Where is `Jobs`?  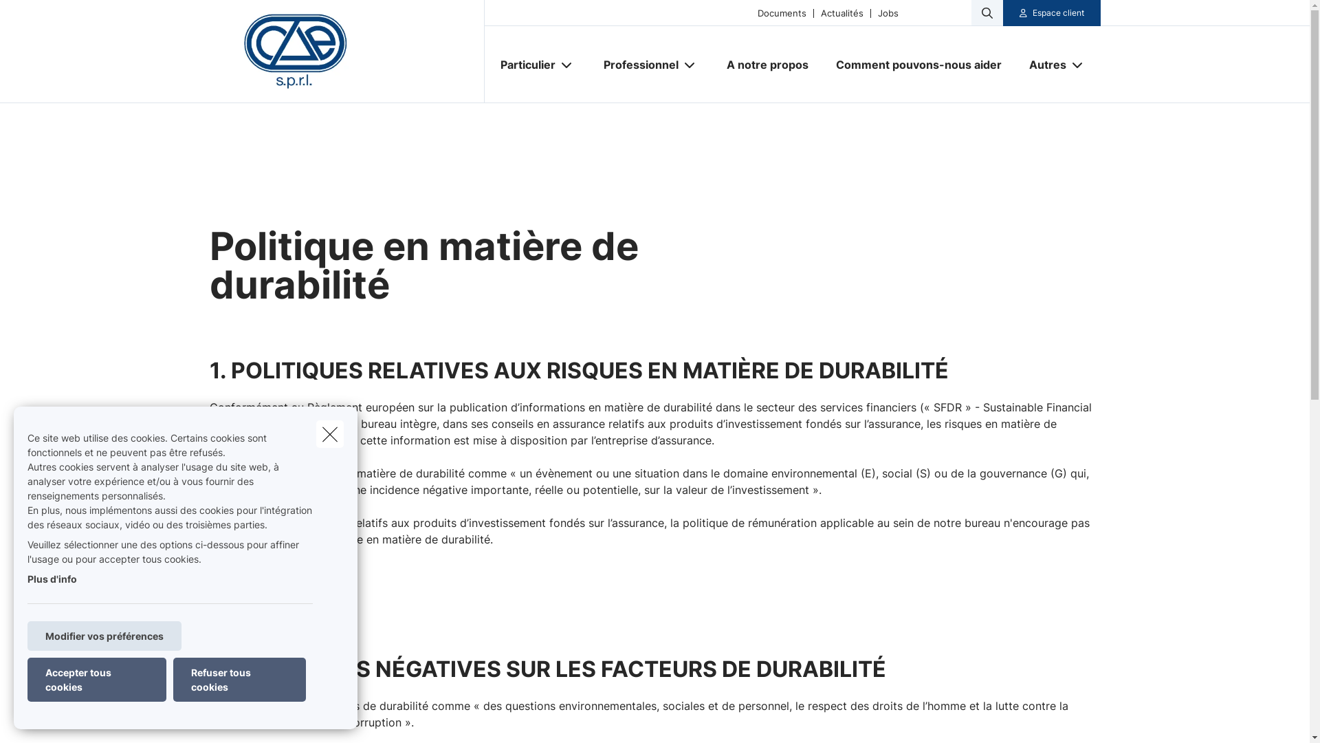
Jobs is located at coordinates (888, 12).